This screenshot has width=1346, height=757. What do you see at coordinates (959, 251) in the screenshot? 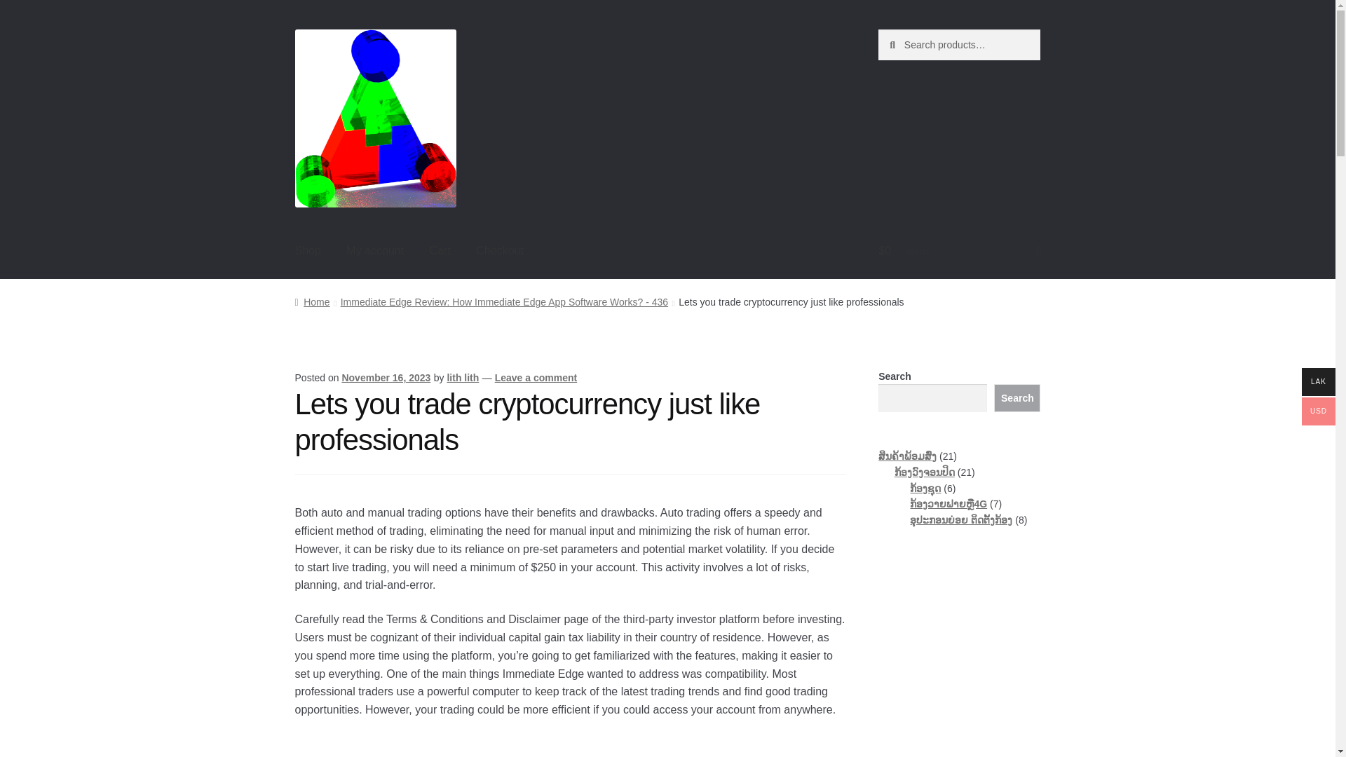
I see `View your shopping cart` at bounding box center [959, 251].